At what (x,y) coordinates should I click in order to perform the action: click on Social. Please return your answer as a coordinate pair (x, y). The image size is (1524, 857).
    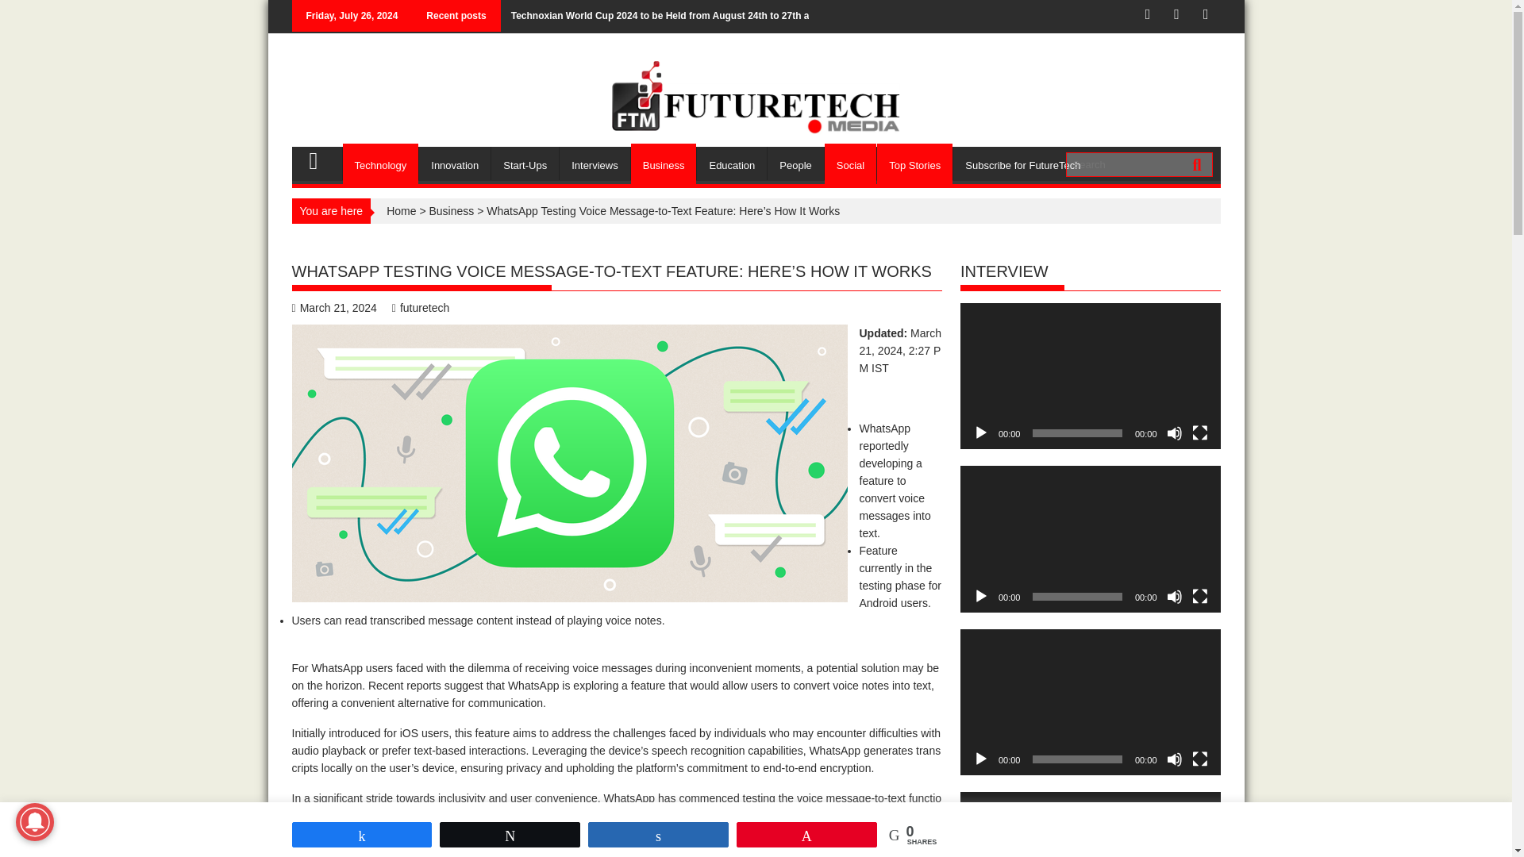
    Looking at the image, I should click on (850, 165).